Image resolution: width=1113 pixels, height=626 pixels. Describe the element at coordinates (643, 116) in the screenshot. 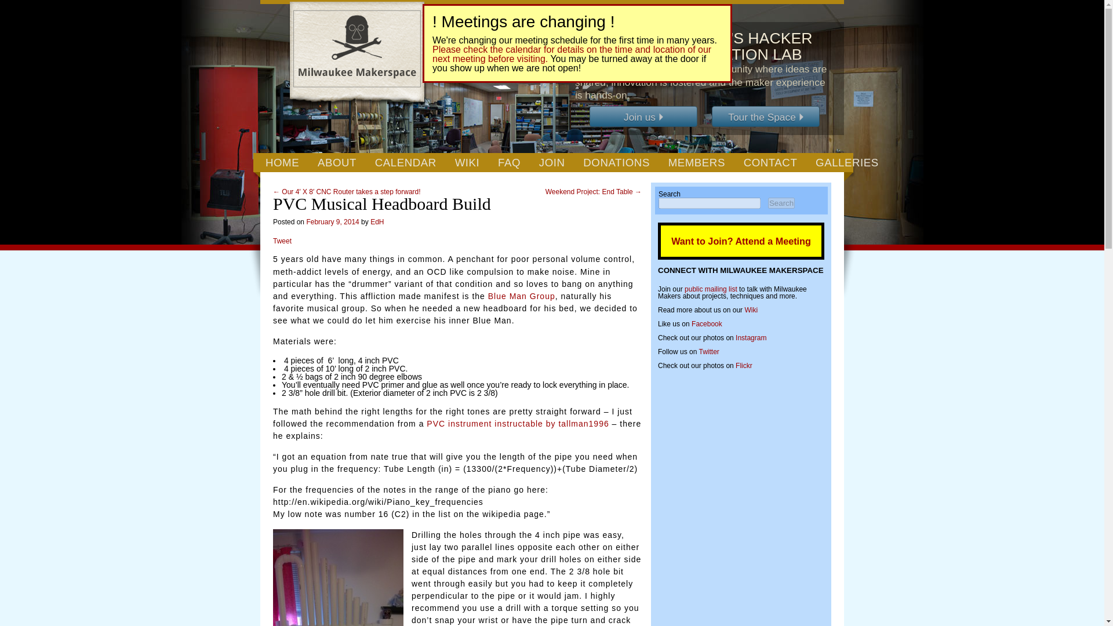

I see `Join us` at that location.